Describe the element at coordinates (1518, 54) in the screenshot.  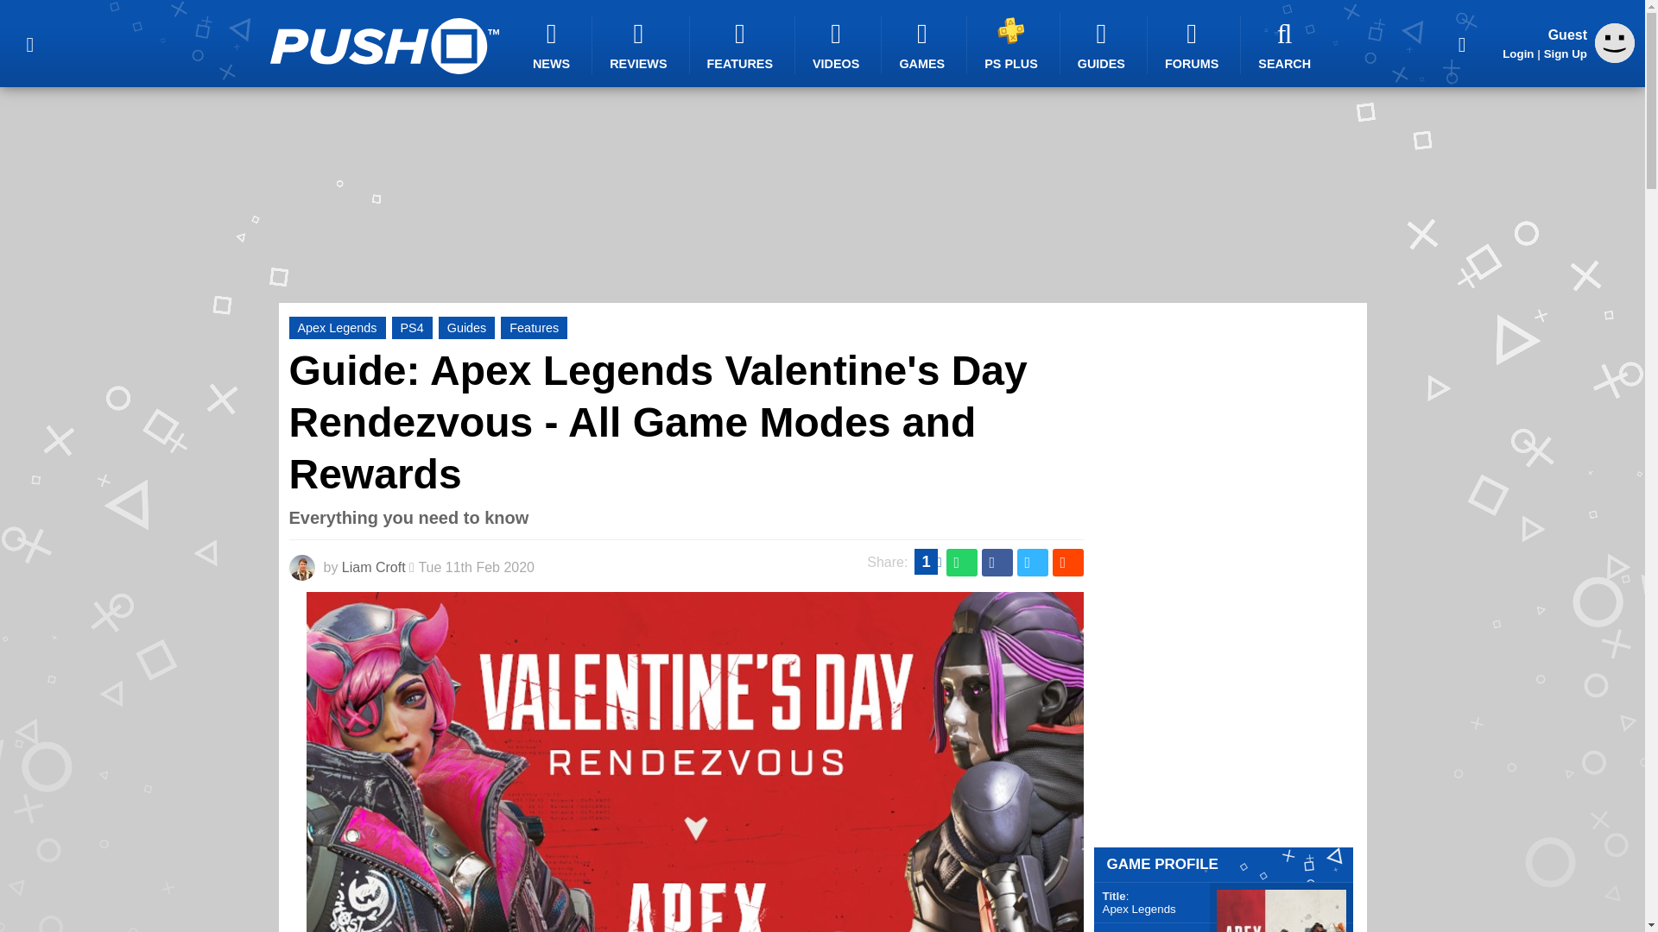
I see `Login` at that location.